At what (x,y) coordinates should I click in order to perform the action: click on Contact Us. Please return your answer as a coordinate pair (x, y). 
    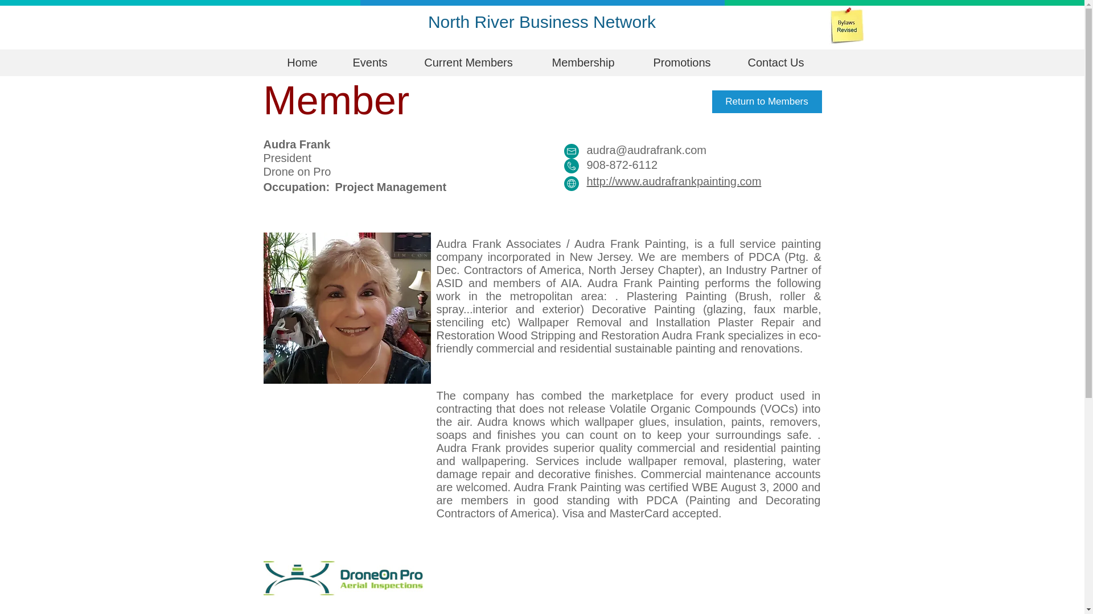
    Looking at the image, I should click on (775, 63).